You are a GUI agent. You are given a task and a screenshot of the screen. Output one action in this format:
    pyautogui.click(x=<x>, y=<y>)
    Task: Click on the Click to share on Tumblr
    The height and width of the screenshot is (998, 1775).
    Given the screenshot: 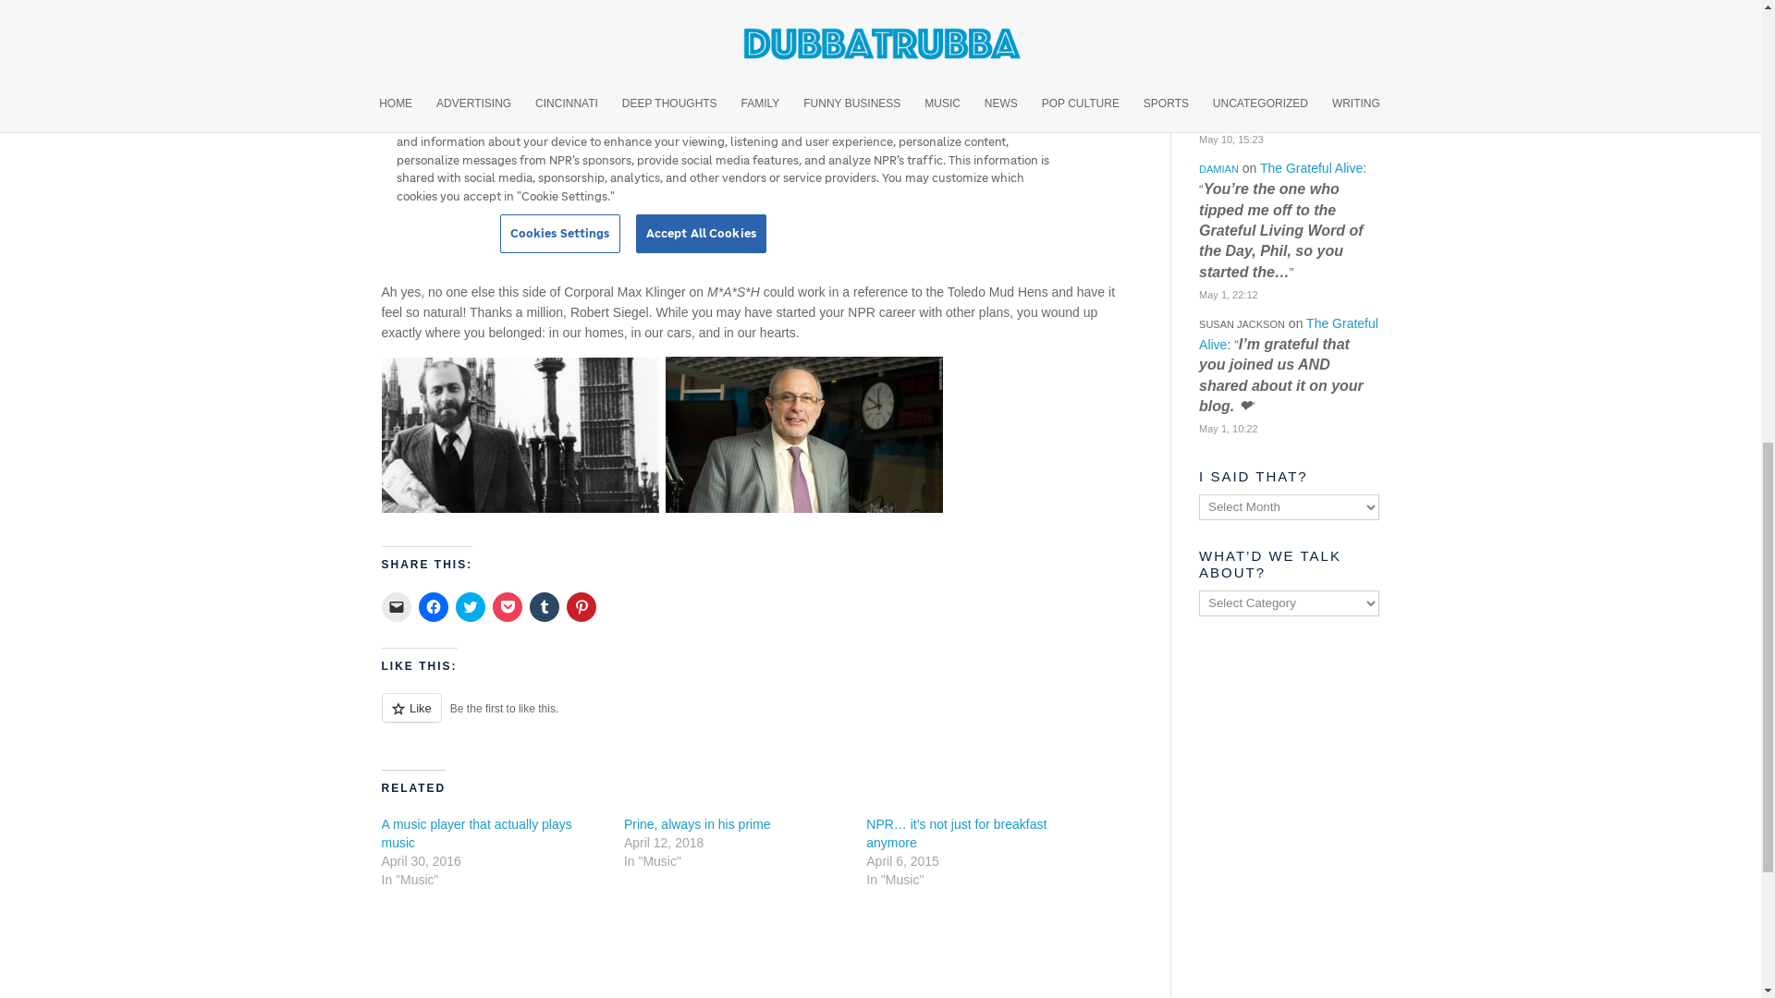 What is the action you would take?
    pyautogui.click(x=544, y=606)
    